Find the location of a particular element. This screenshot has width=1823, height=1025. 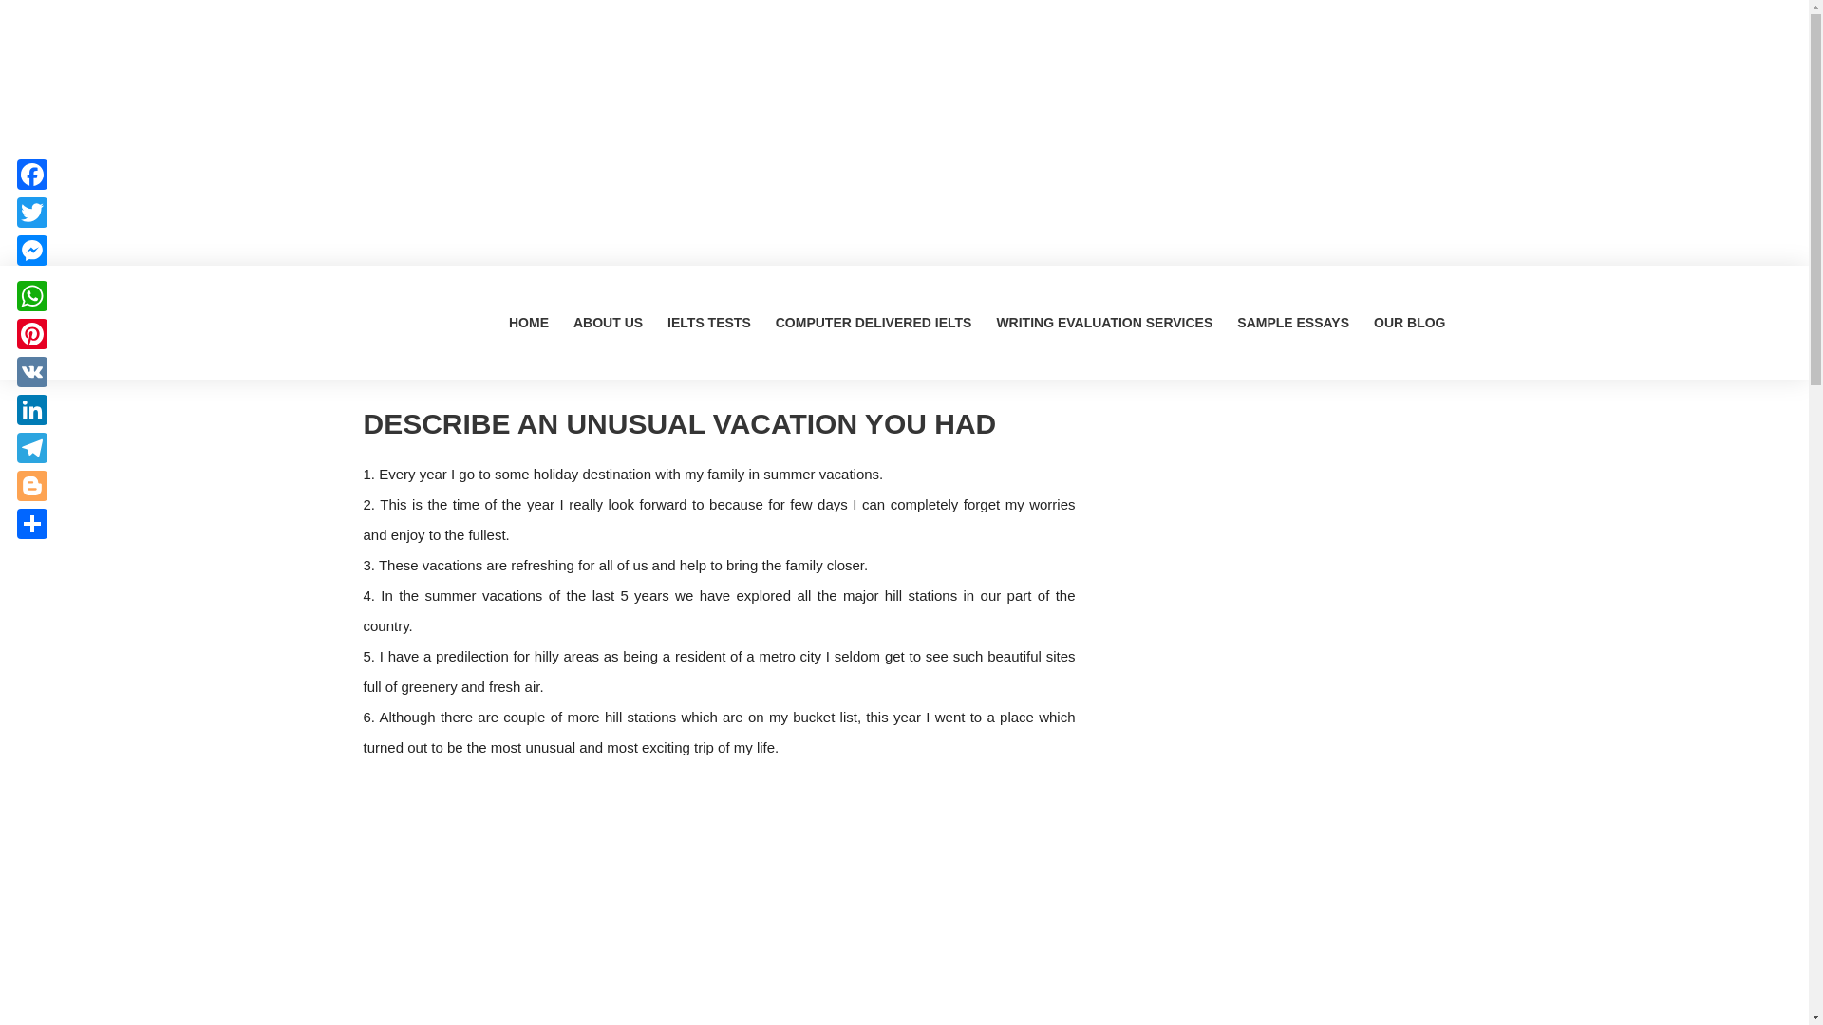

Messenger is located at coordinates (31, 251).